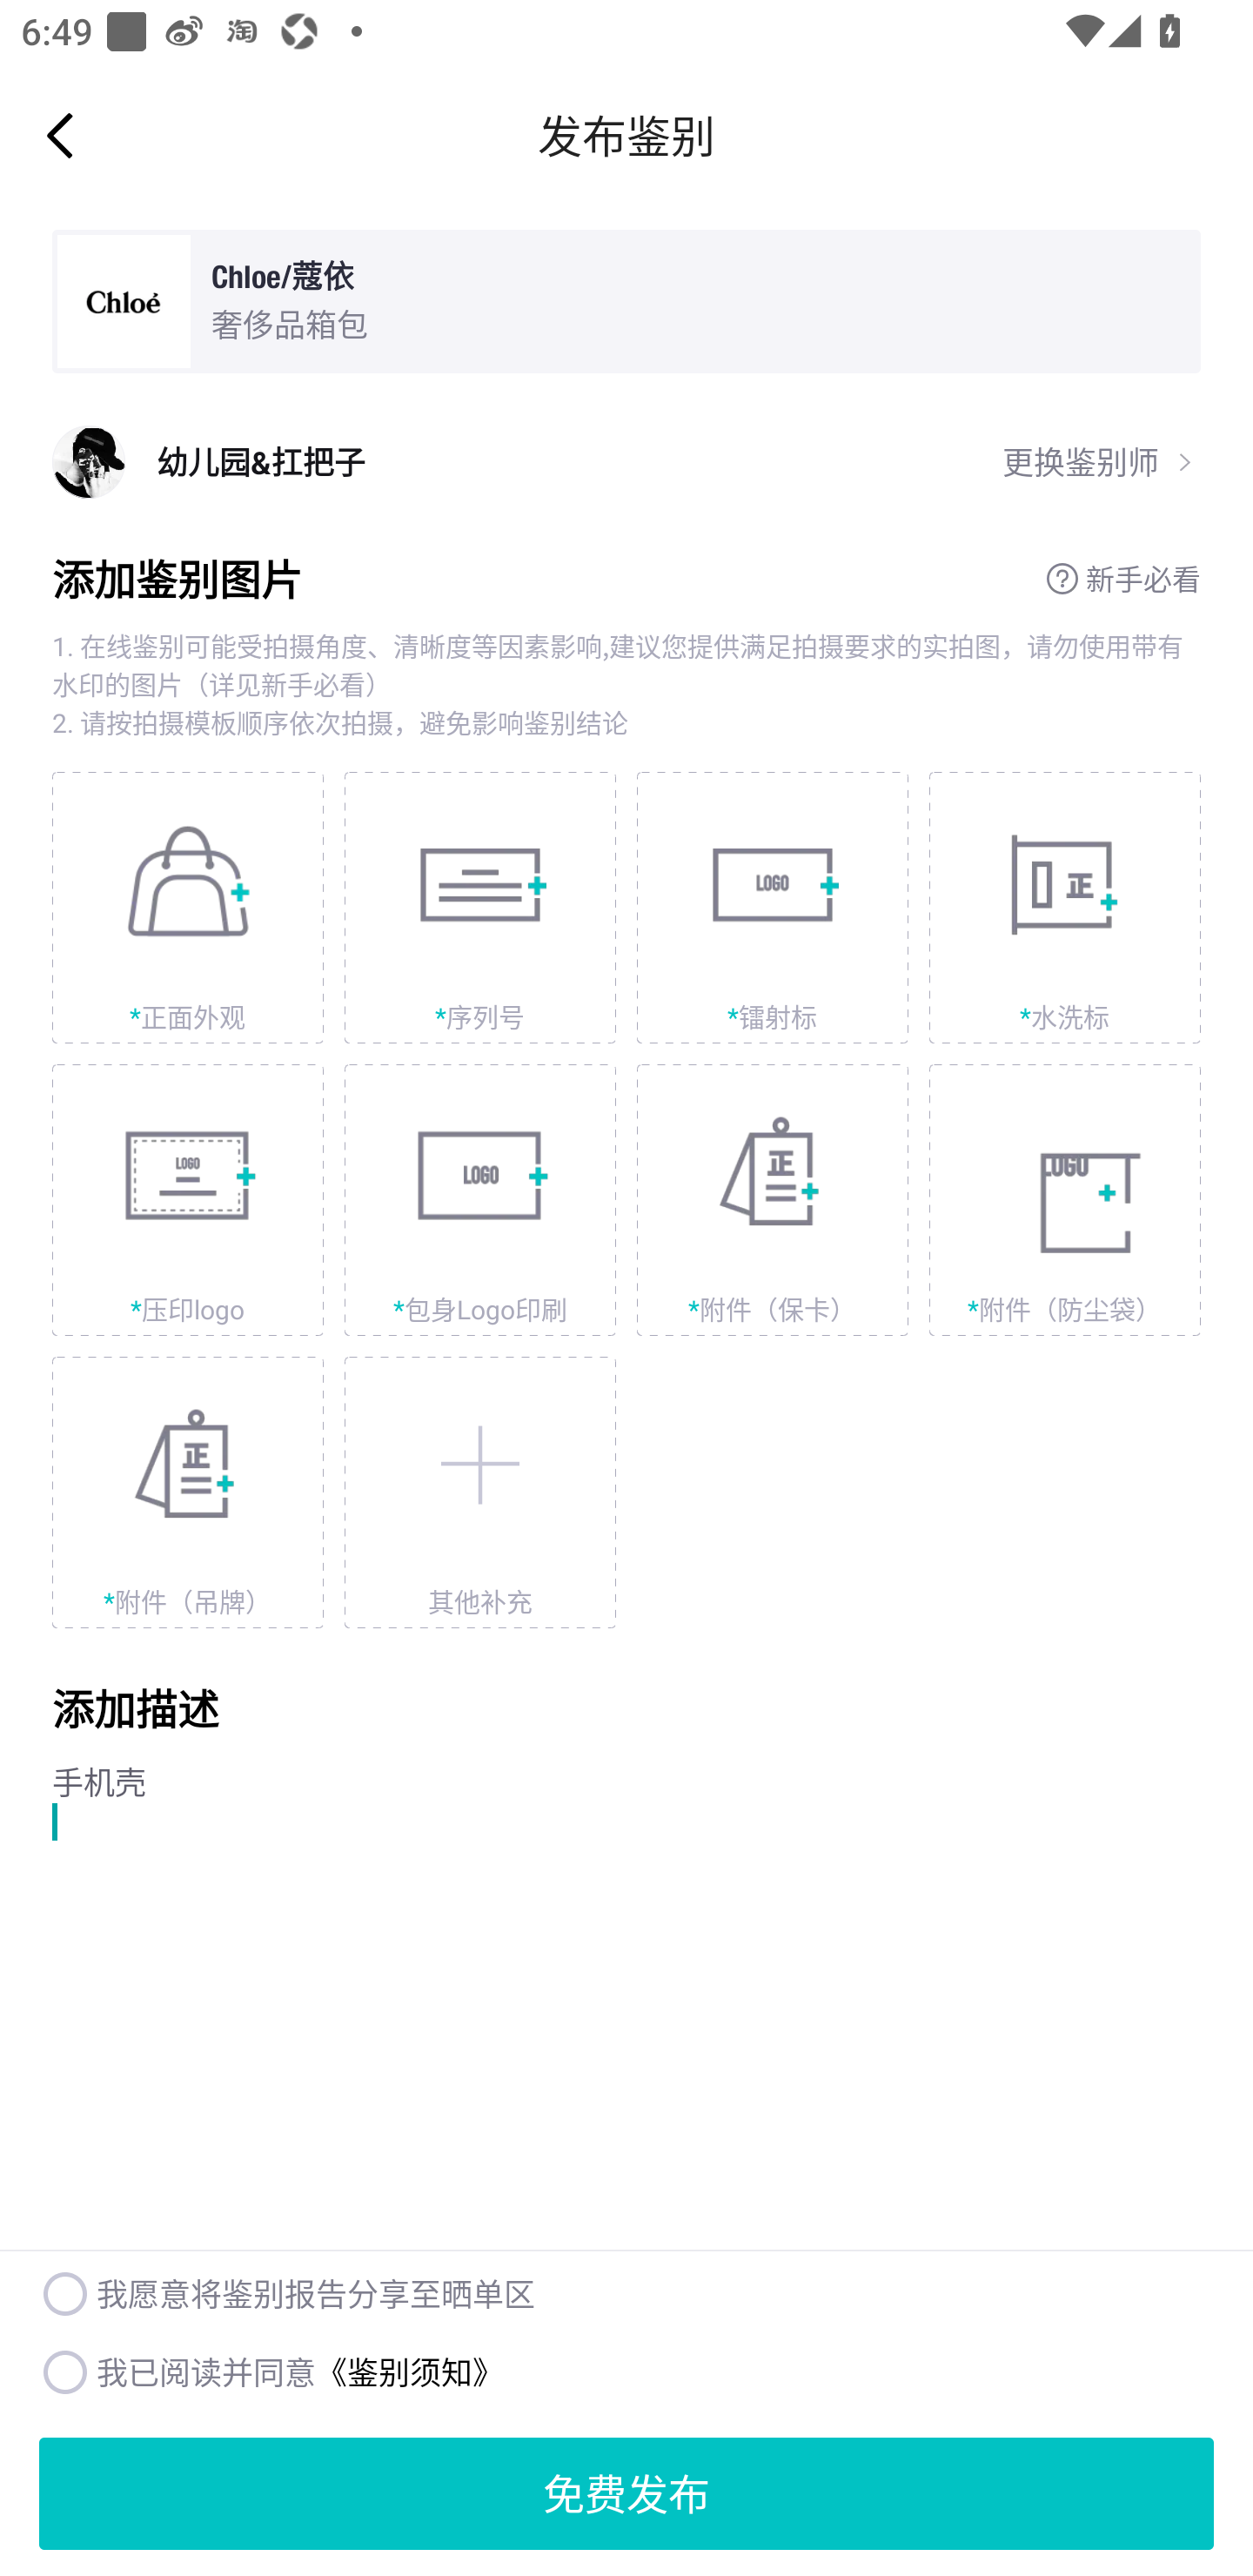 The image size is (1253, 2576). Describe the element at coordinates (1065, 1200) in the screenshot. I see `* 附件（防尘袋）` at that location.